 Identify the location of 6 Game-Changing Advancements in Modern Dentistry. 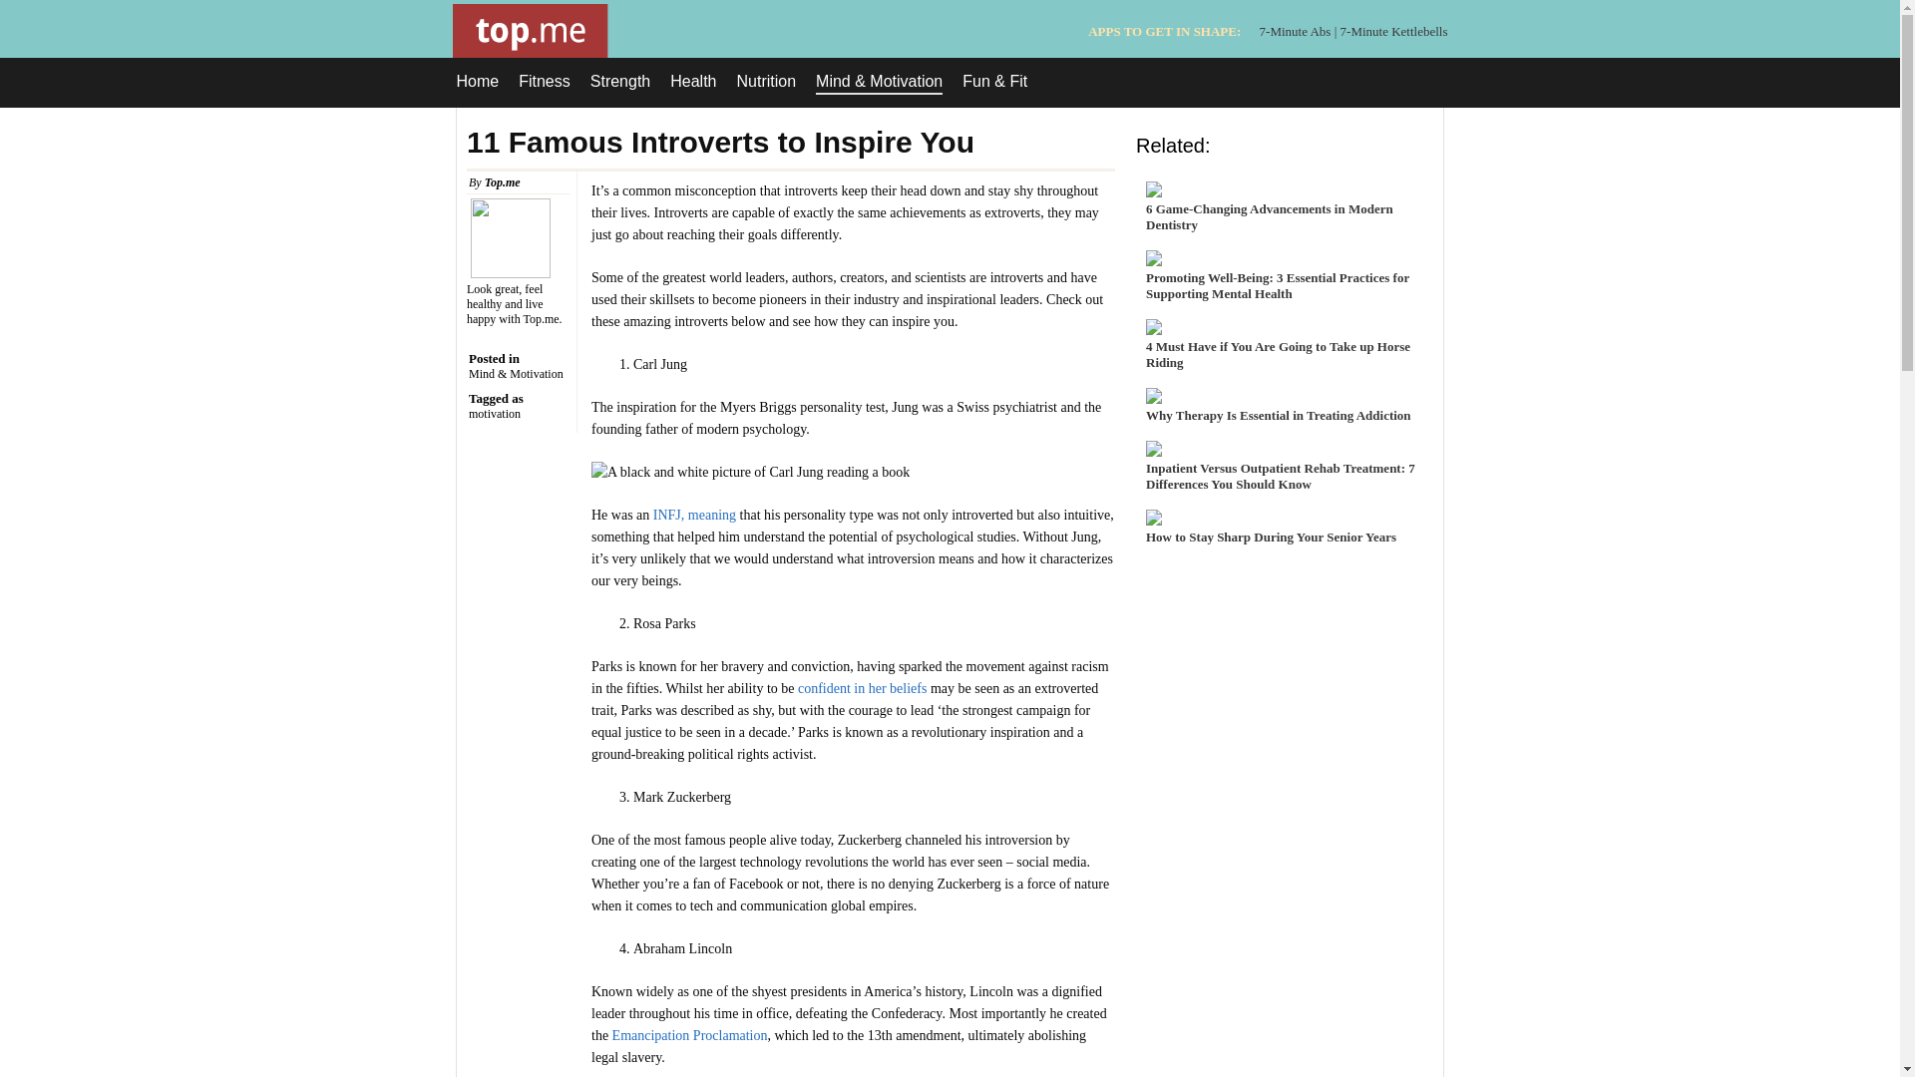
(1285, 209).